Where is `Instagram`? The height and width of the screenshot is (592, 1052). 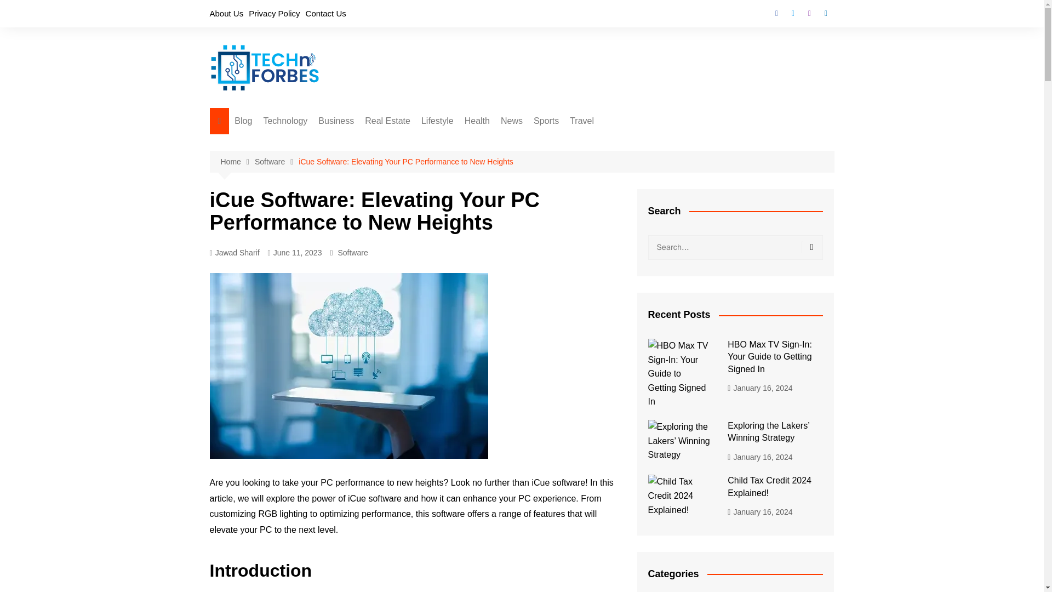 Instagram is located at coordinates (809, 13).